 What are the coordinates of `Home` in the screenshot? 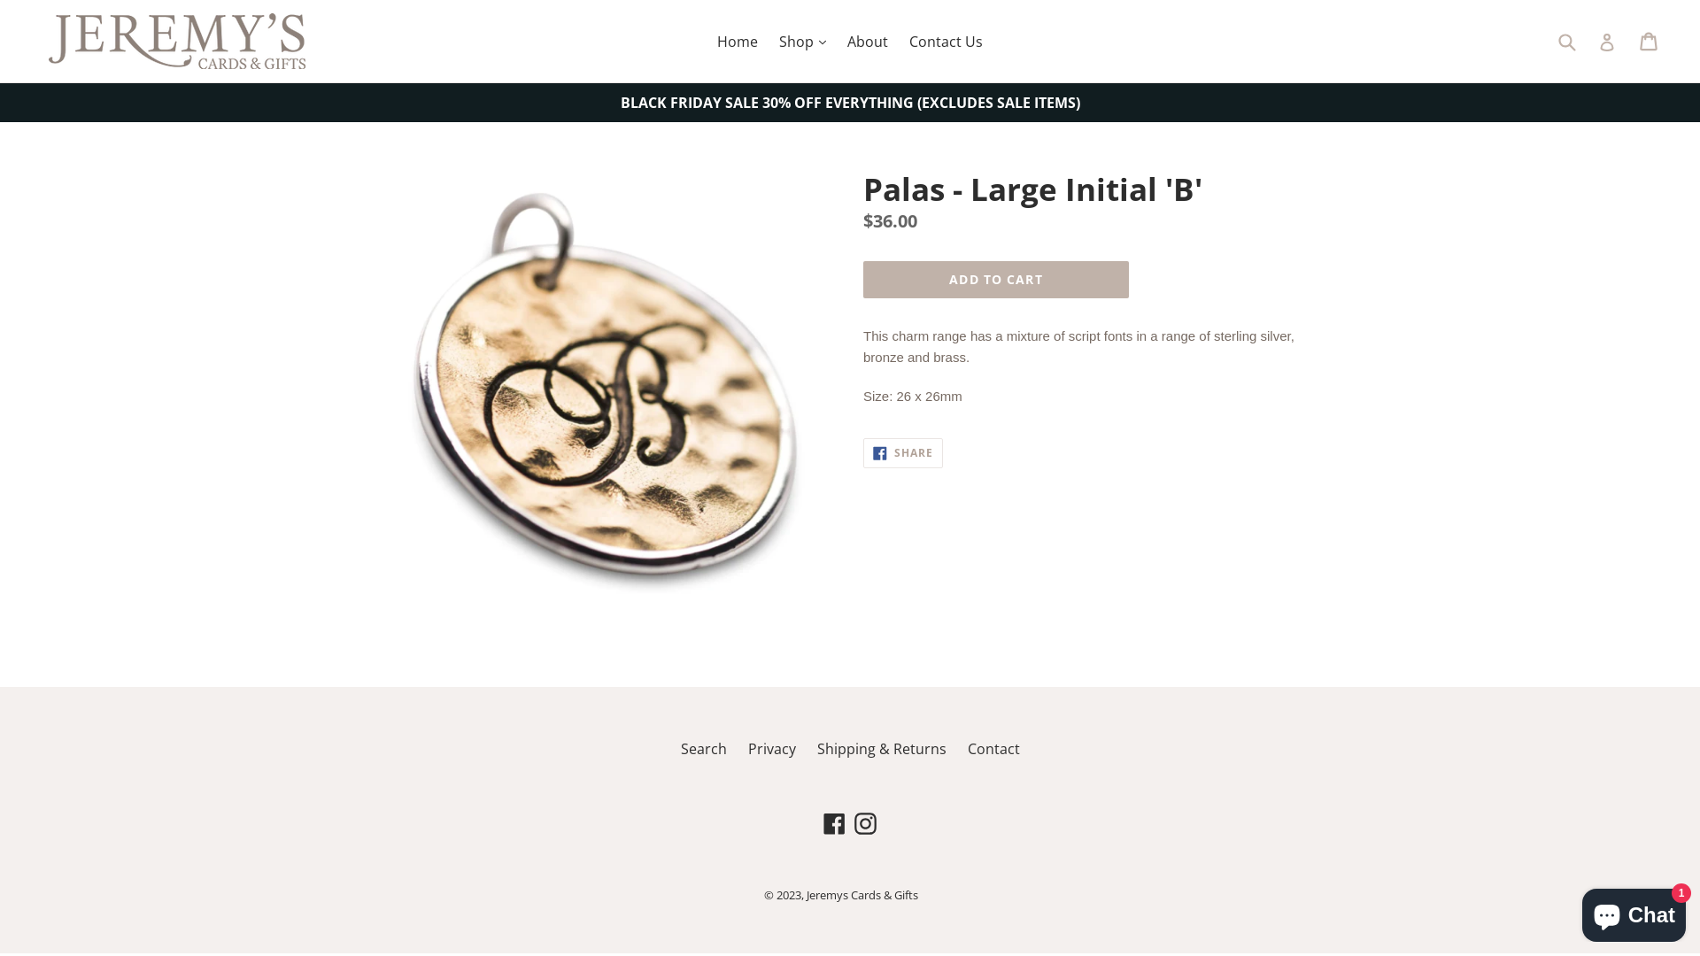 It's located at (738, 42).